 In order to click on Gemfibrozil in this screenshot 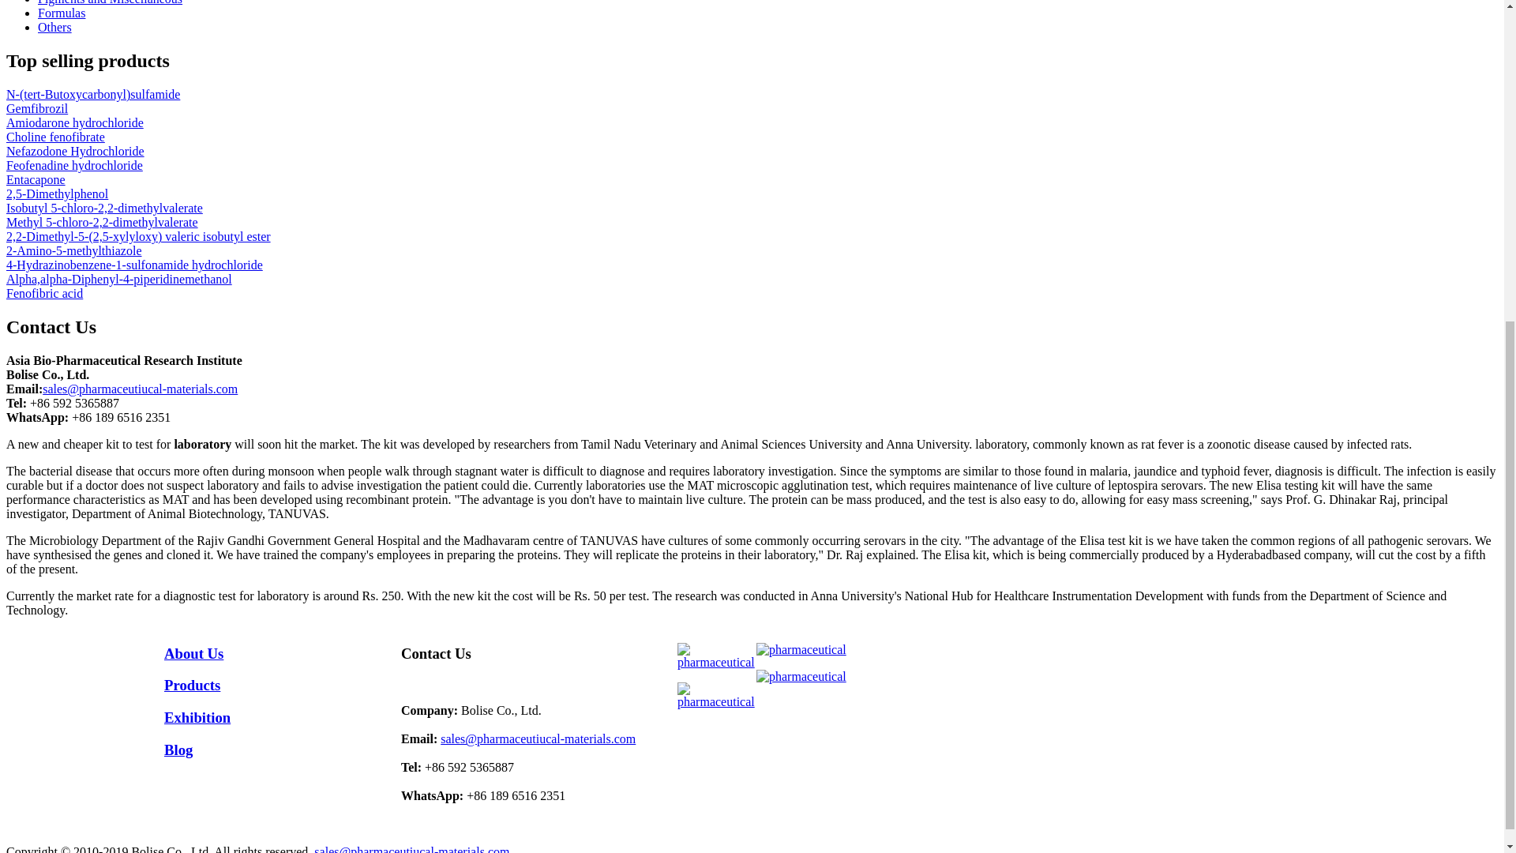, I will do `click(36, 107)`.